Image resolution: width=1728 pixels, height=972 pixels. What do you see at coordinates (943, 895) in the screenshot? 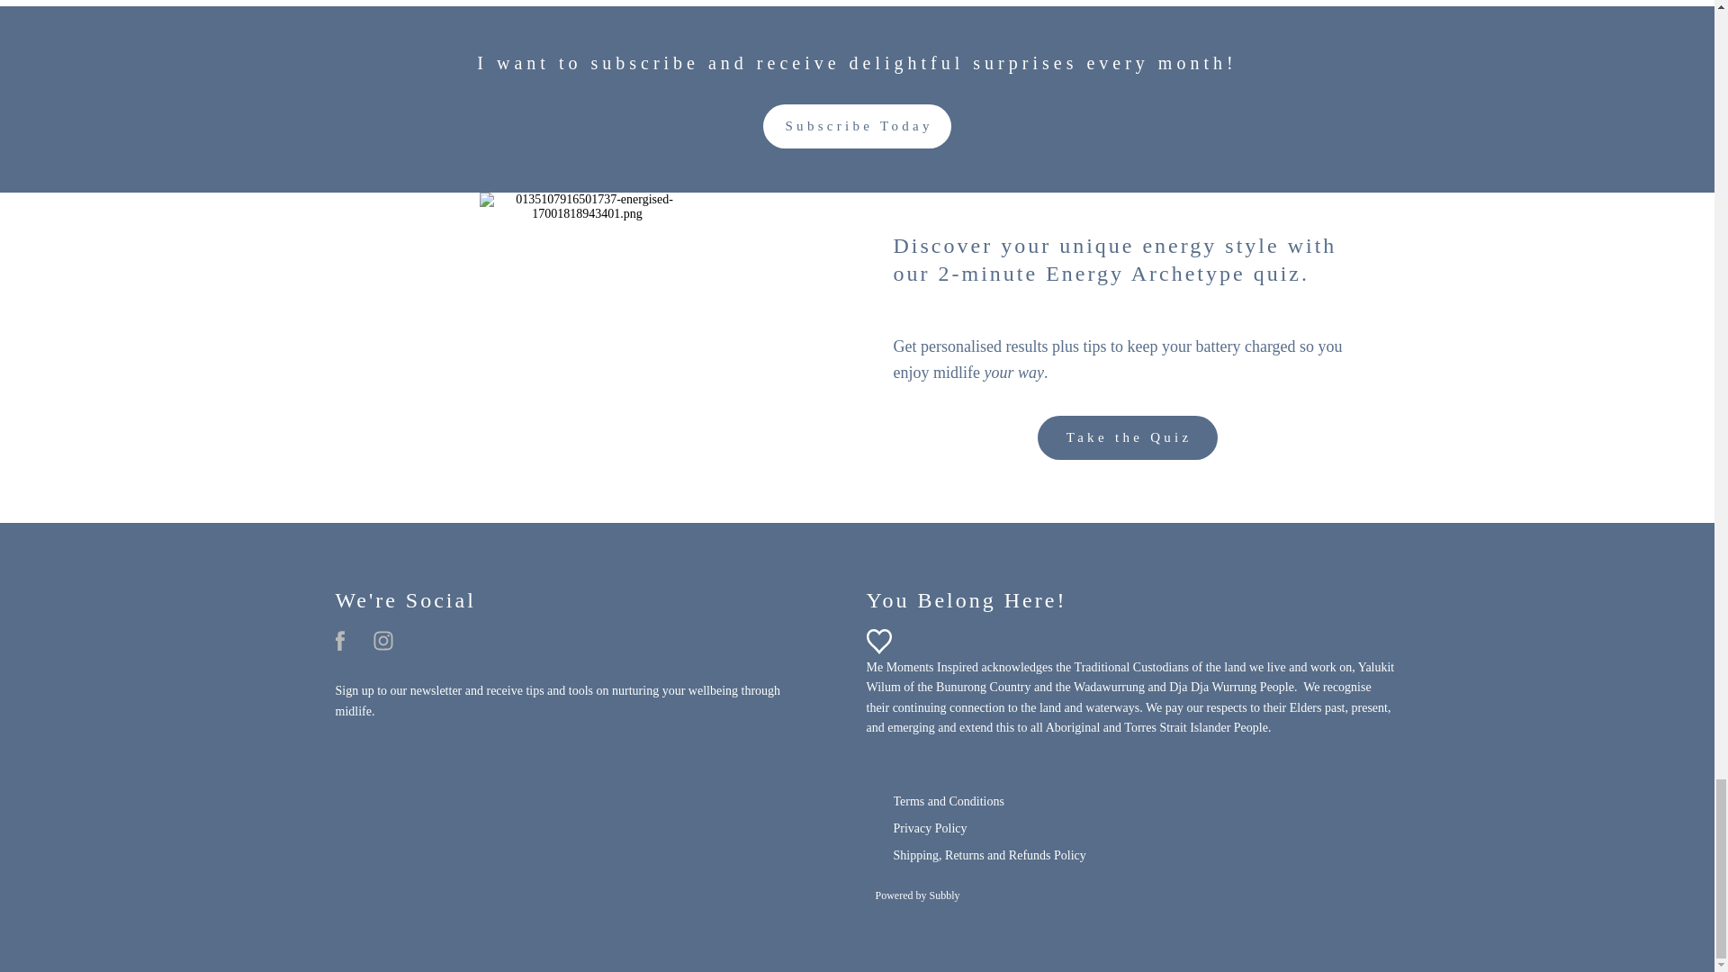
I see `Subbly` at bounding box center [943, 895].